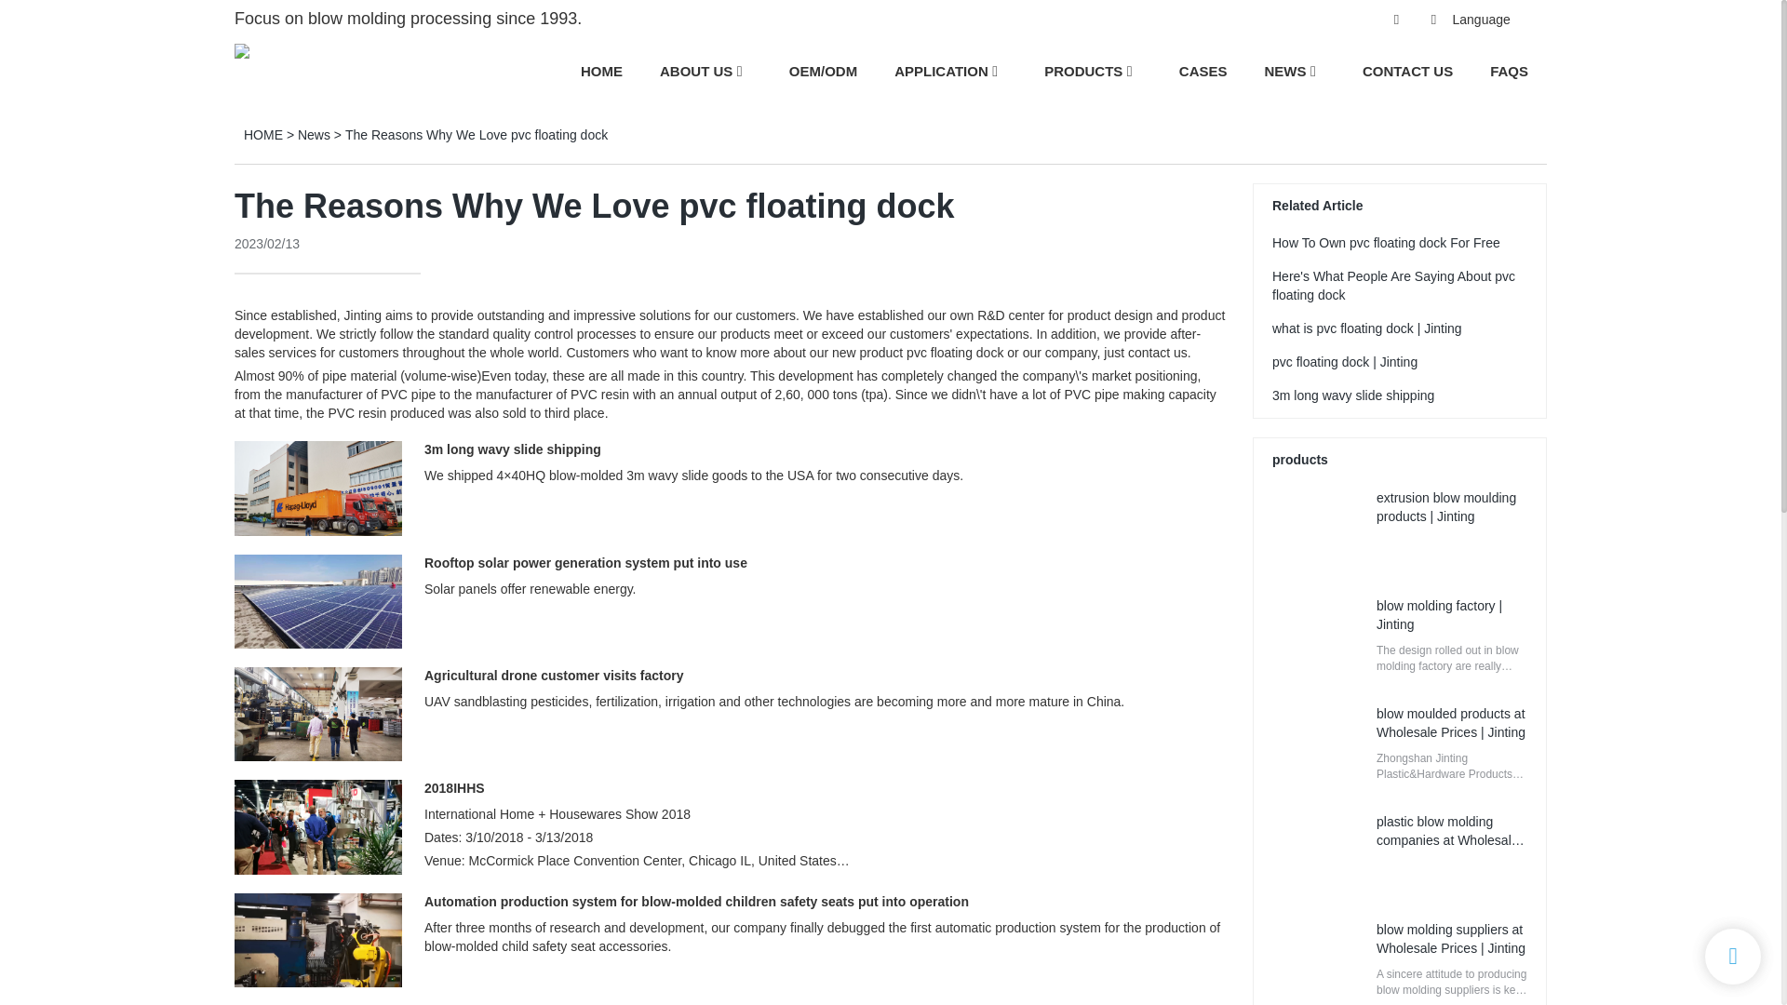  Describe the element at coordinates (476, 135) in the screenshot. I see `The Reasons Why We Love pvc floating dock` at that location.